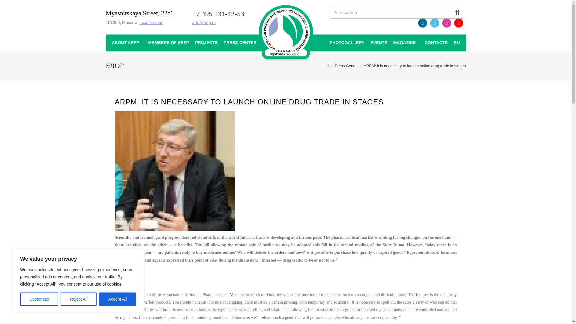 This screenshot has width=576, height=324. I want to click on MEMBERS OF ARFP, so click(168, 43).